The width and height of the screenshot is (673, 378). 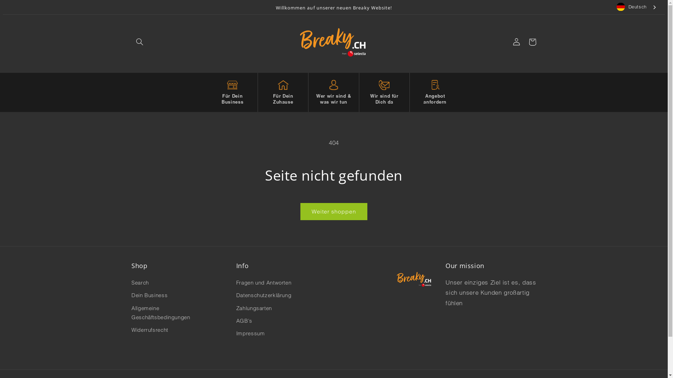 I want to click on Deutsch, so click(x=637, y=7).